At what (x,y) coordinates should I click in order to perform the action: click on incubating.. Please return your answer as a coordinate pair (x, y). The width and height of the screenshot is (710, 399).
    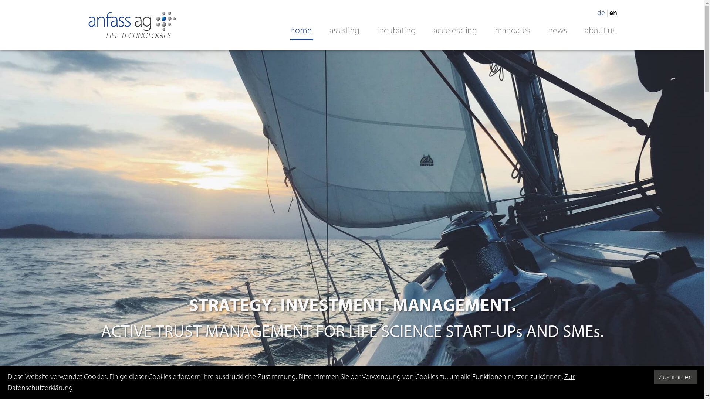
    Looking at the image, I should click on (397, 30).